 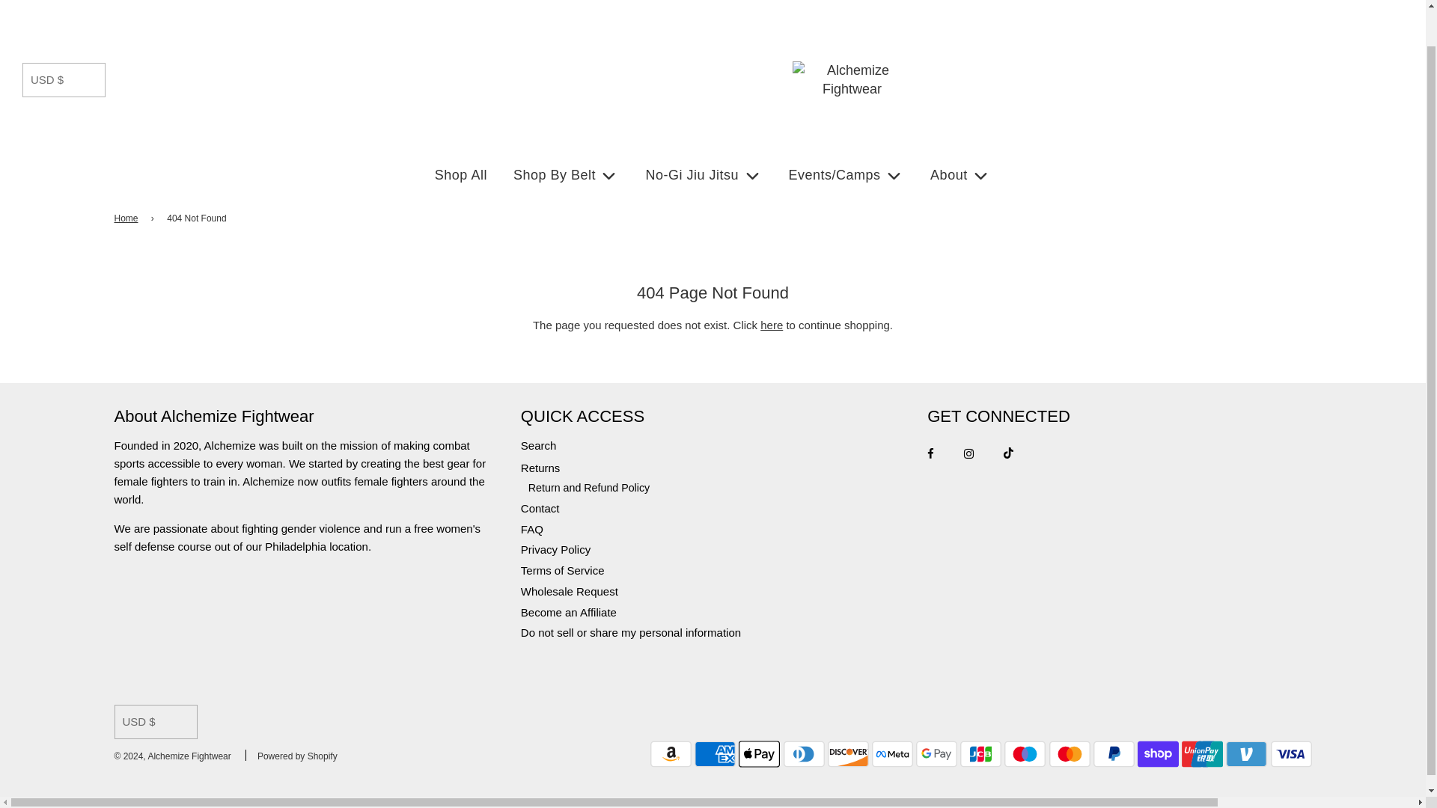 I want to click on Meta Pay, so click(x=892, y=754).